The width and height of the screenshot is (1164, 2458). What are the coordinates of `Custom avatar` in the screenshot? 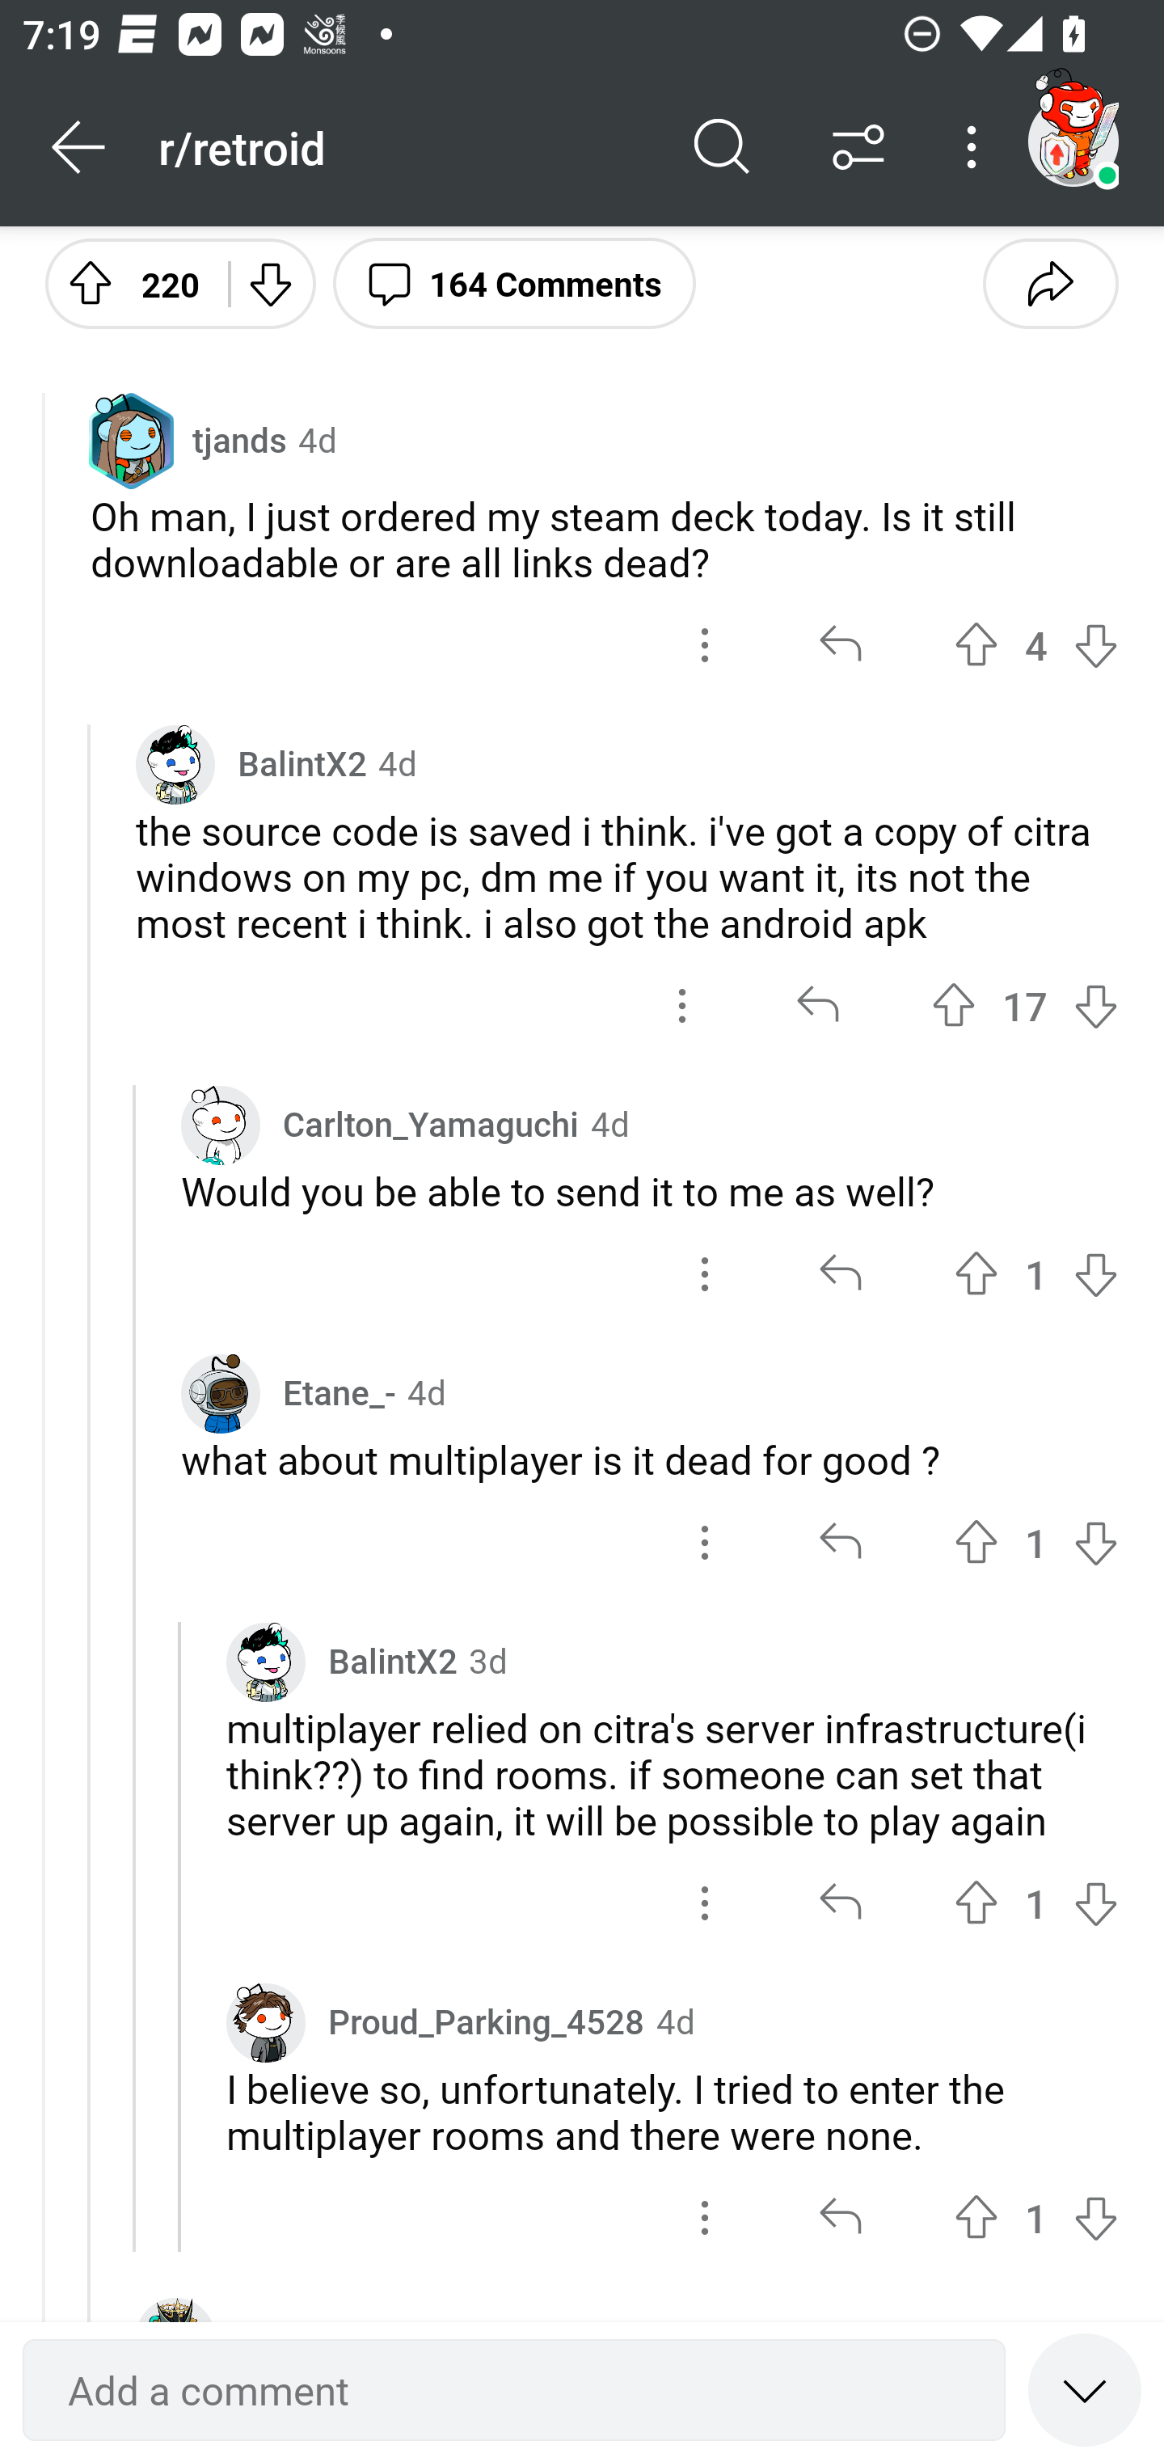 It's located at (265, 2023).